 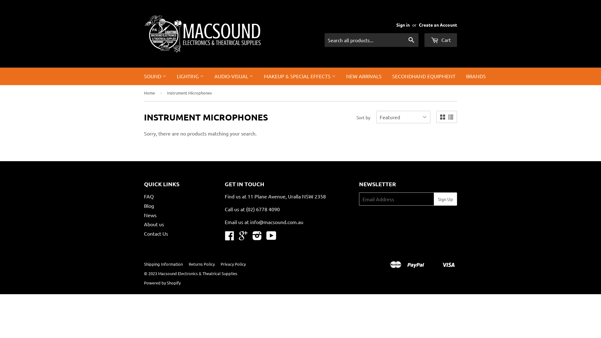 I want to click on List view, so click(x=451, y=117).